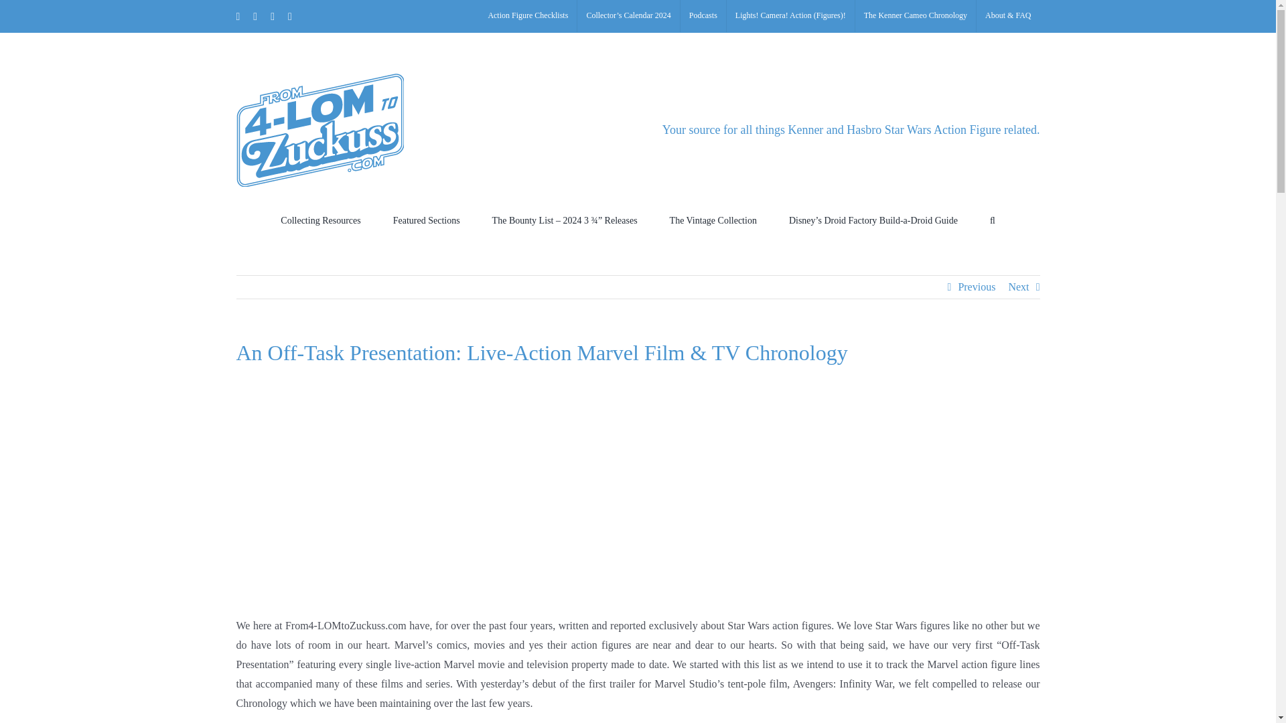 The width and height of the screenshot is (1286, 723). Describe the element at coordinates (320, 220) in the screenshot. I see `Collecting Resources` at that location.